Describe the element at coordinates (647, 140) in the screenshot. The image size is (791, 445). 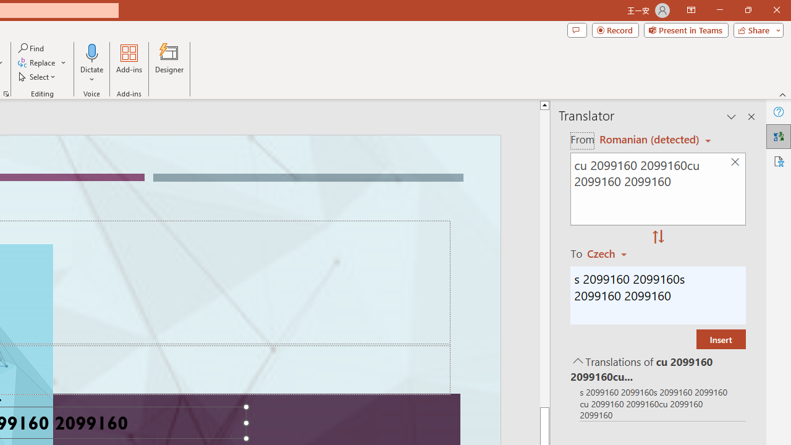
I see `Czech (detected)` at that location.